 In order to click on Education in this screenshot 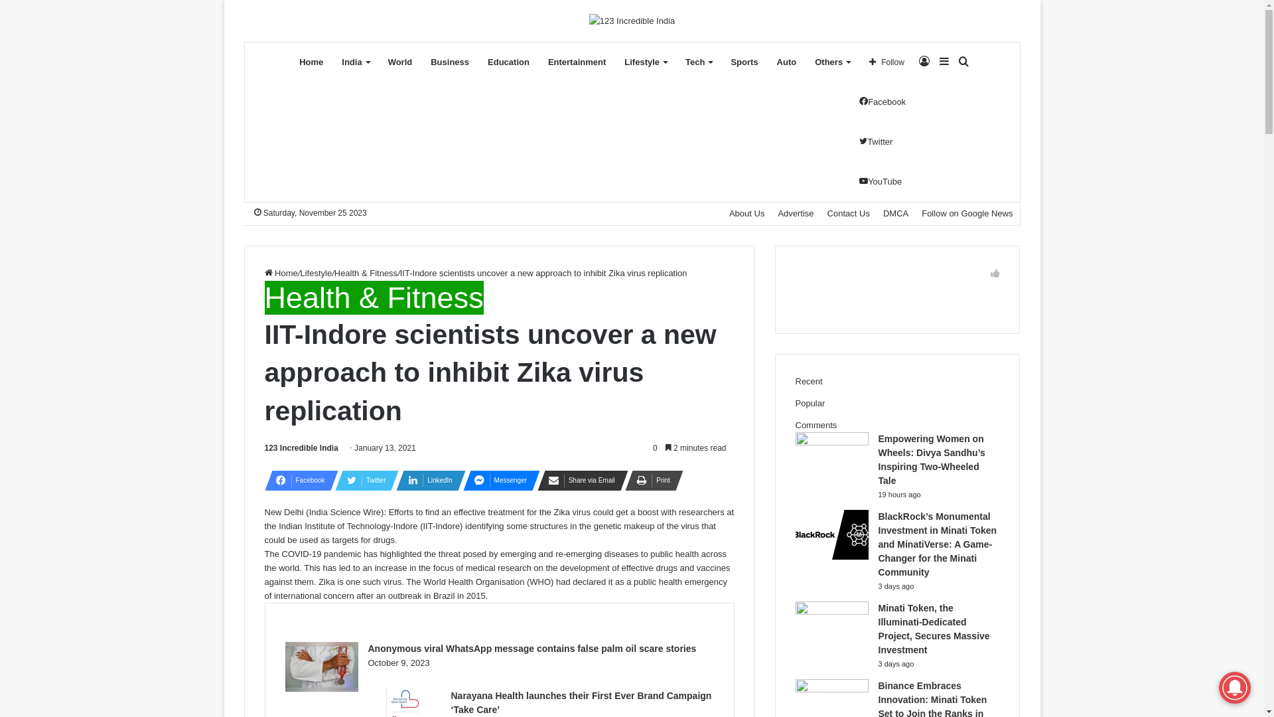, I will do `click(508, 62)`.